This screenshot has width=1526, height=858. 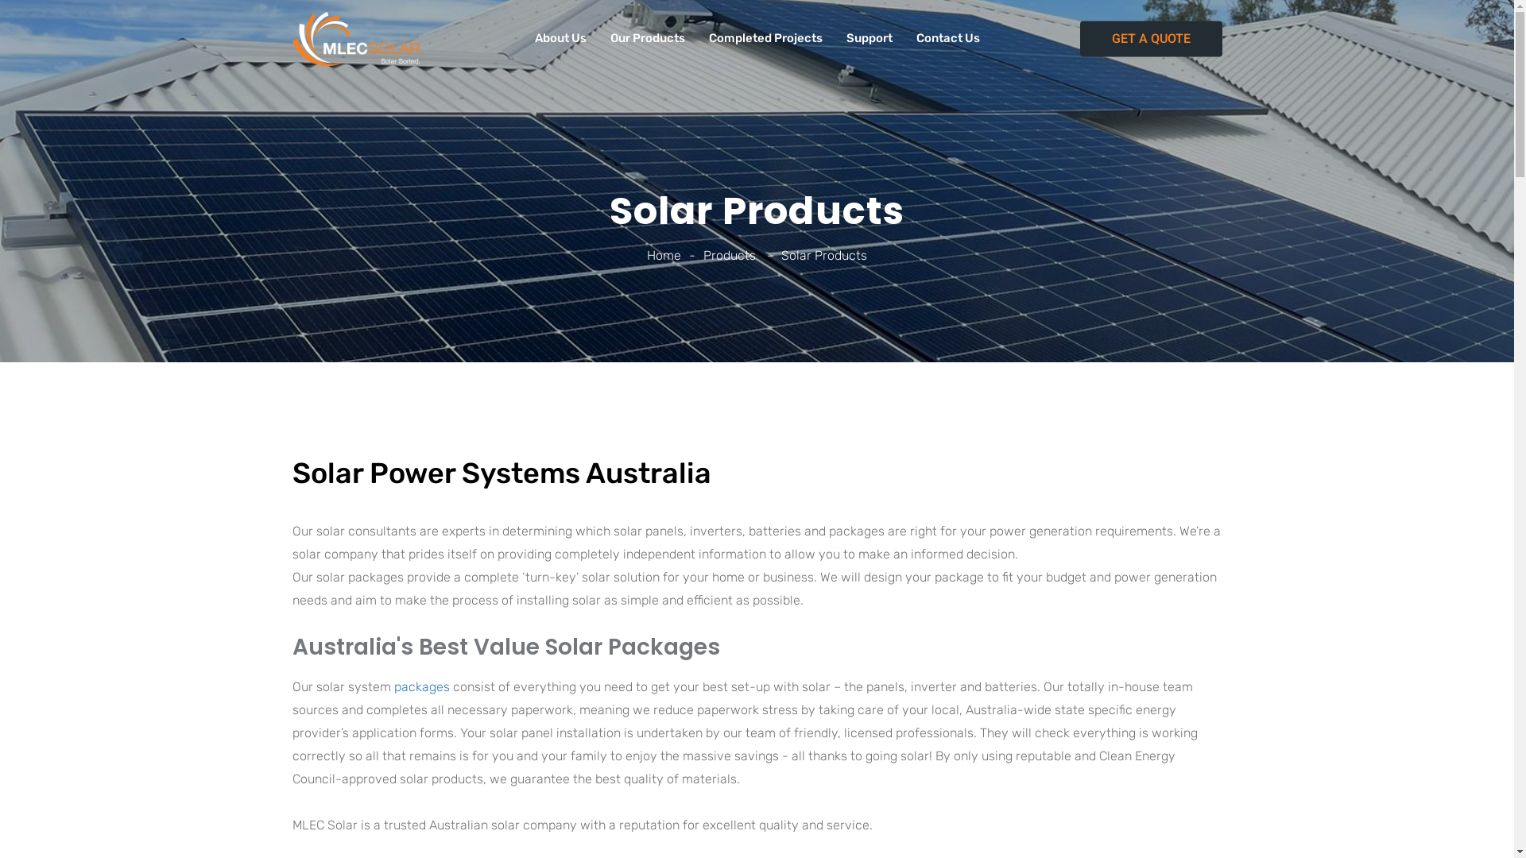 I want to click on GET A QUOTE, so click(x=1151, y=38).